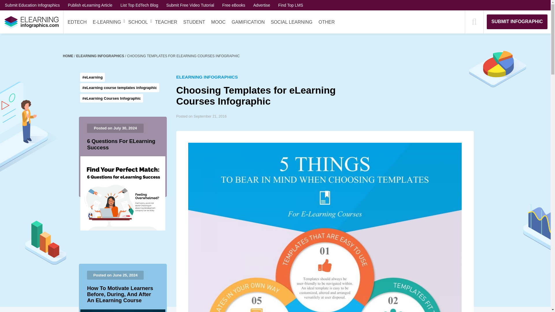 The image size is (555, 312). Describe the element at coordinates (166, 22) in the screenshot. I see `Teacher Infographics` at that location.